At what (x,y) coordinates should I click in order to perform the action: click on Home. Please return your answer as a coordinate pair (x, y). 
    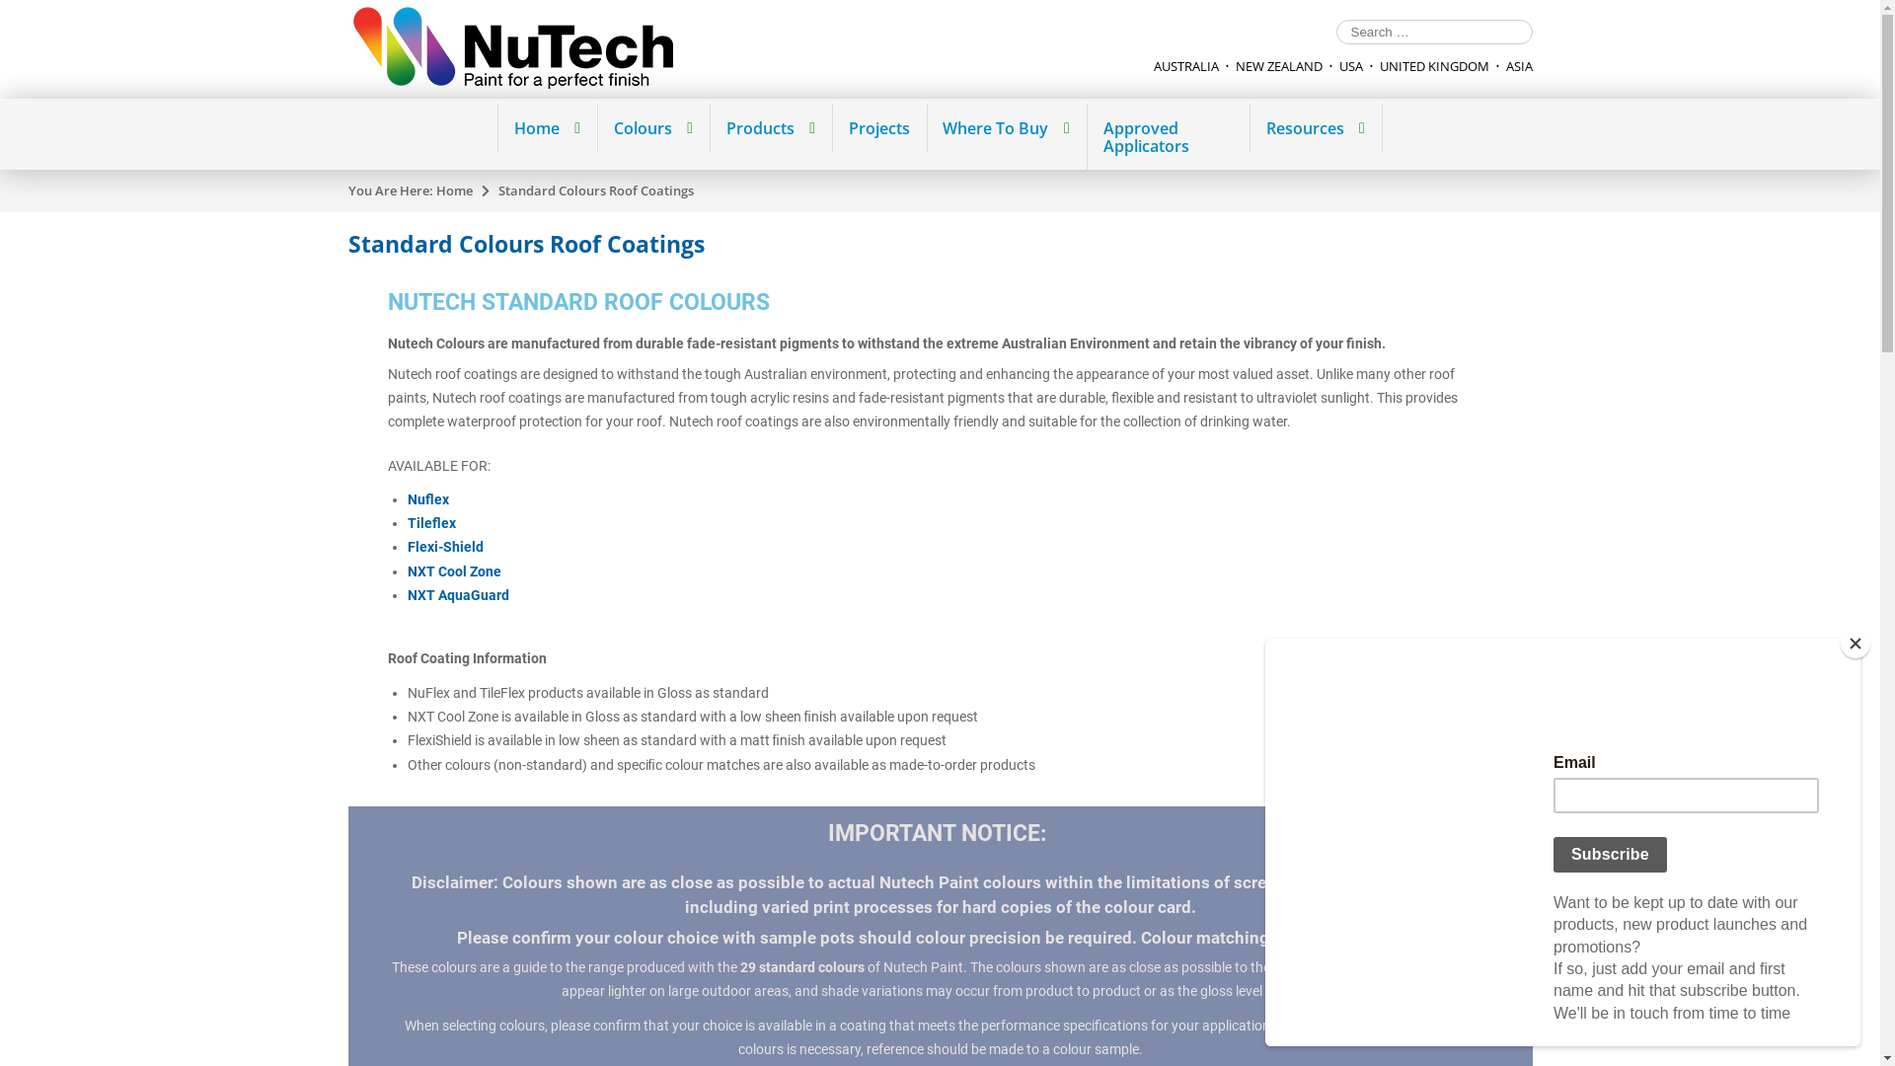
    Looking at the image, I should click on (454, 190).